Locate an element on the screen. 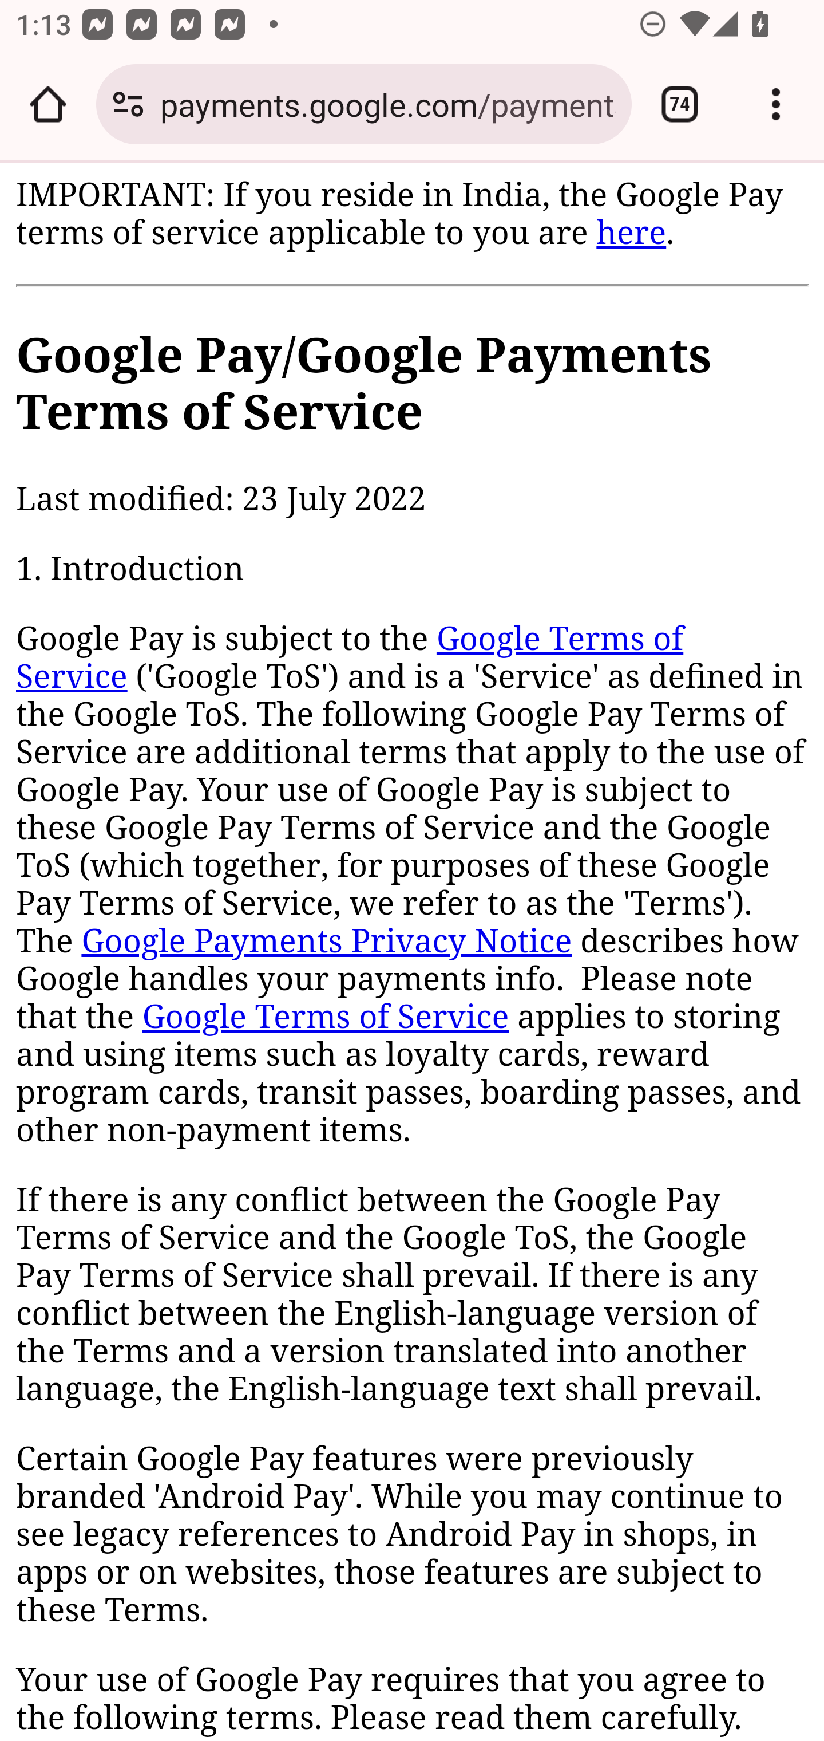 This screenshot has height=1741, width=824. Google Terms of Service is located at coordinates (325, 1017).